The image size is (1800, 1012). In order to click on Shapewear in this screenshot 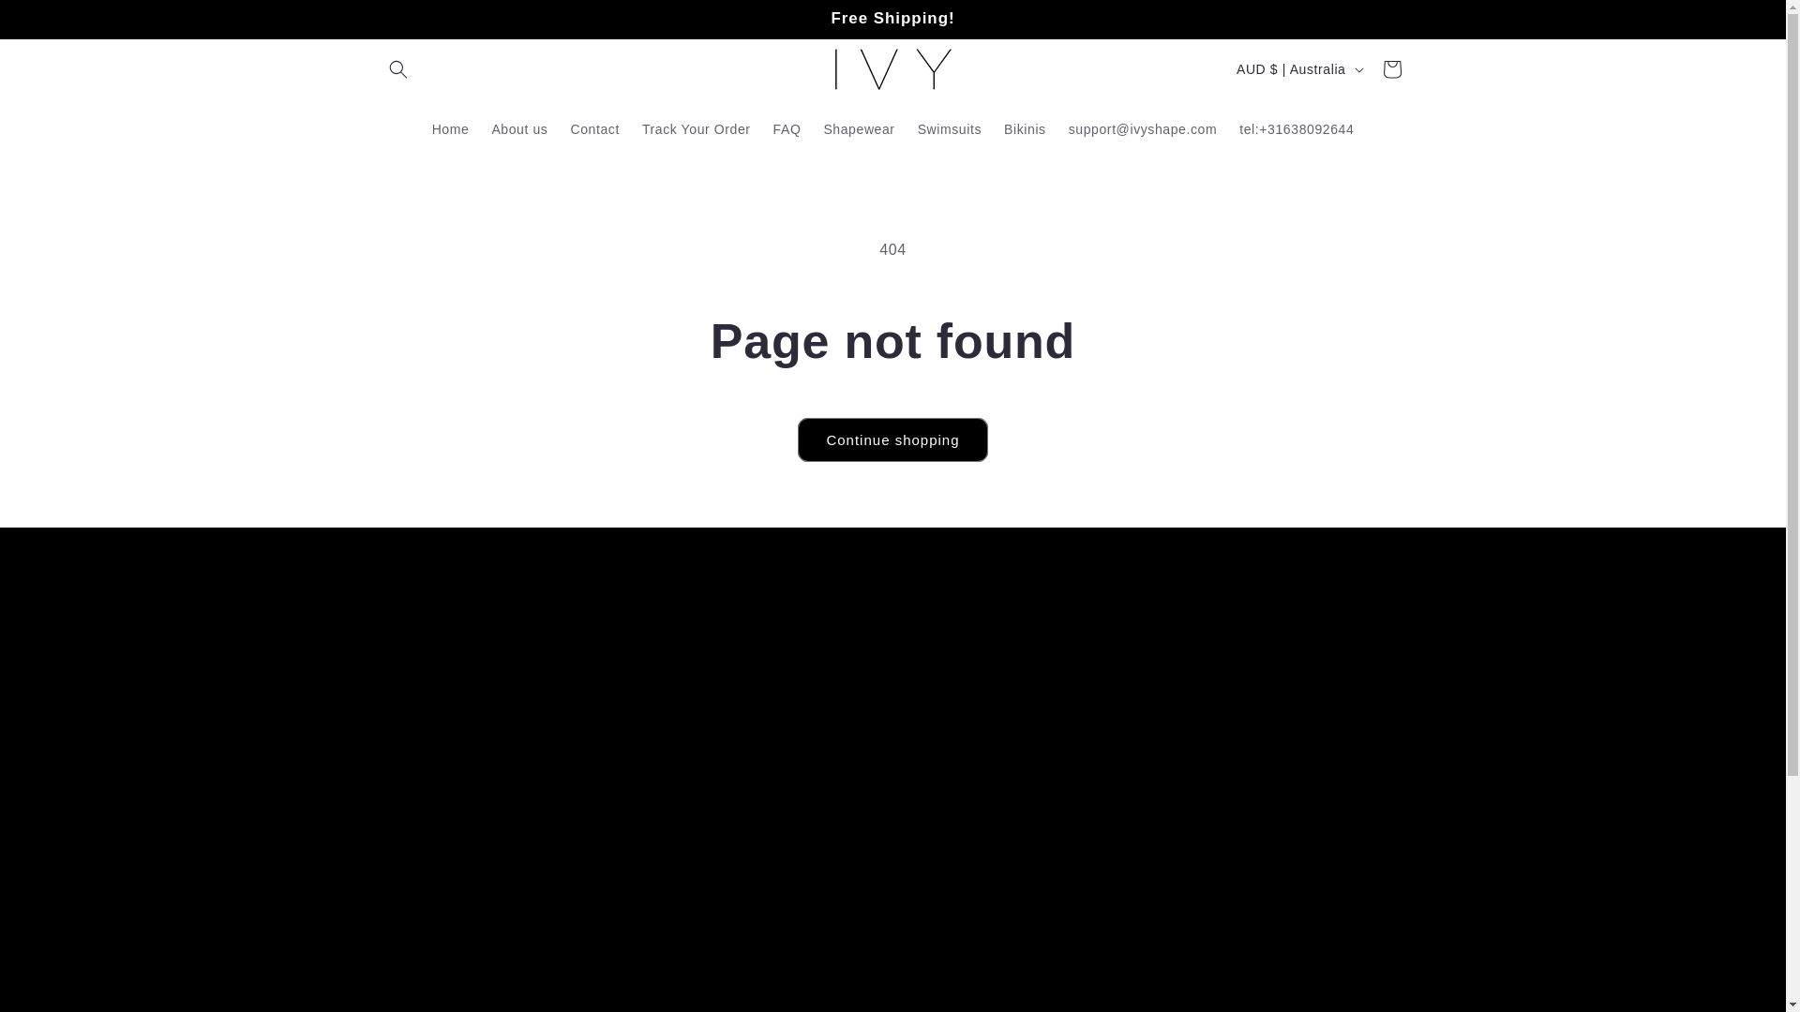, I will do `click(858, 128)`.